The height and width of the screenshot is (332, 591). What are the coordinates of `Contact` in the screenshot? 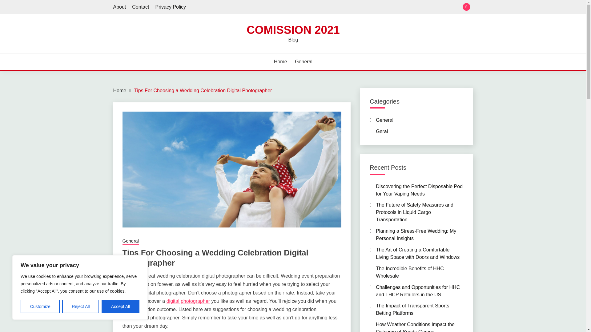 It's located at (140, 7).